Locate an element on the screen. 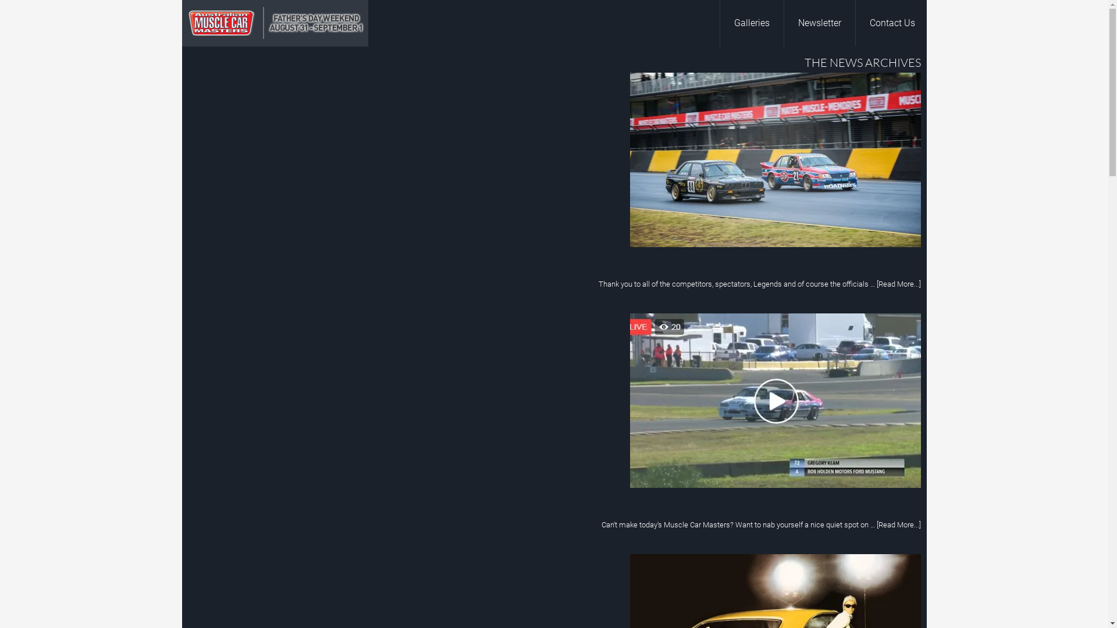 The width and height of the screenshot is (1117, 628). Muscle Car Masters is located at coordinates (275, 23).